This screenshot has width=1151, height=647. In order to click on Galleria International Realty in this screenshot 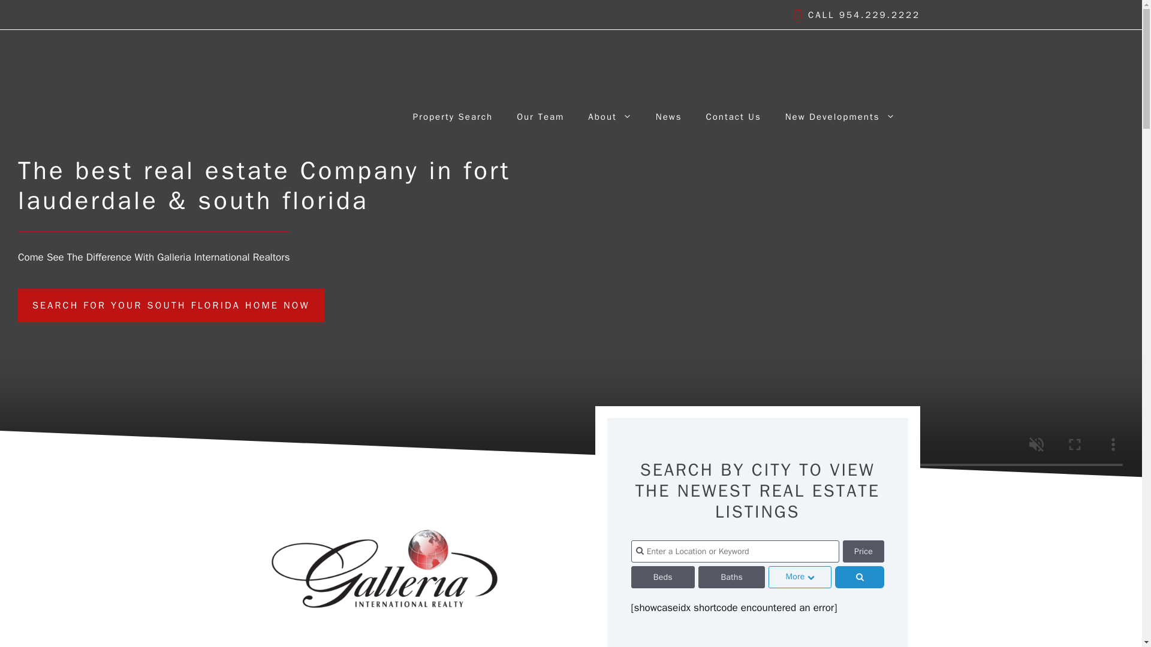, I will do `click(294, 116)`.